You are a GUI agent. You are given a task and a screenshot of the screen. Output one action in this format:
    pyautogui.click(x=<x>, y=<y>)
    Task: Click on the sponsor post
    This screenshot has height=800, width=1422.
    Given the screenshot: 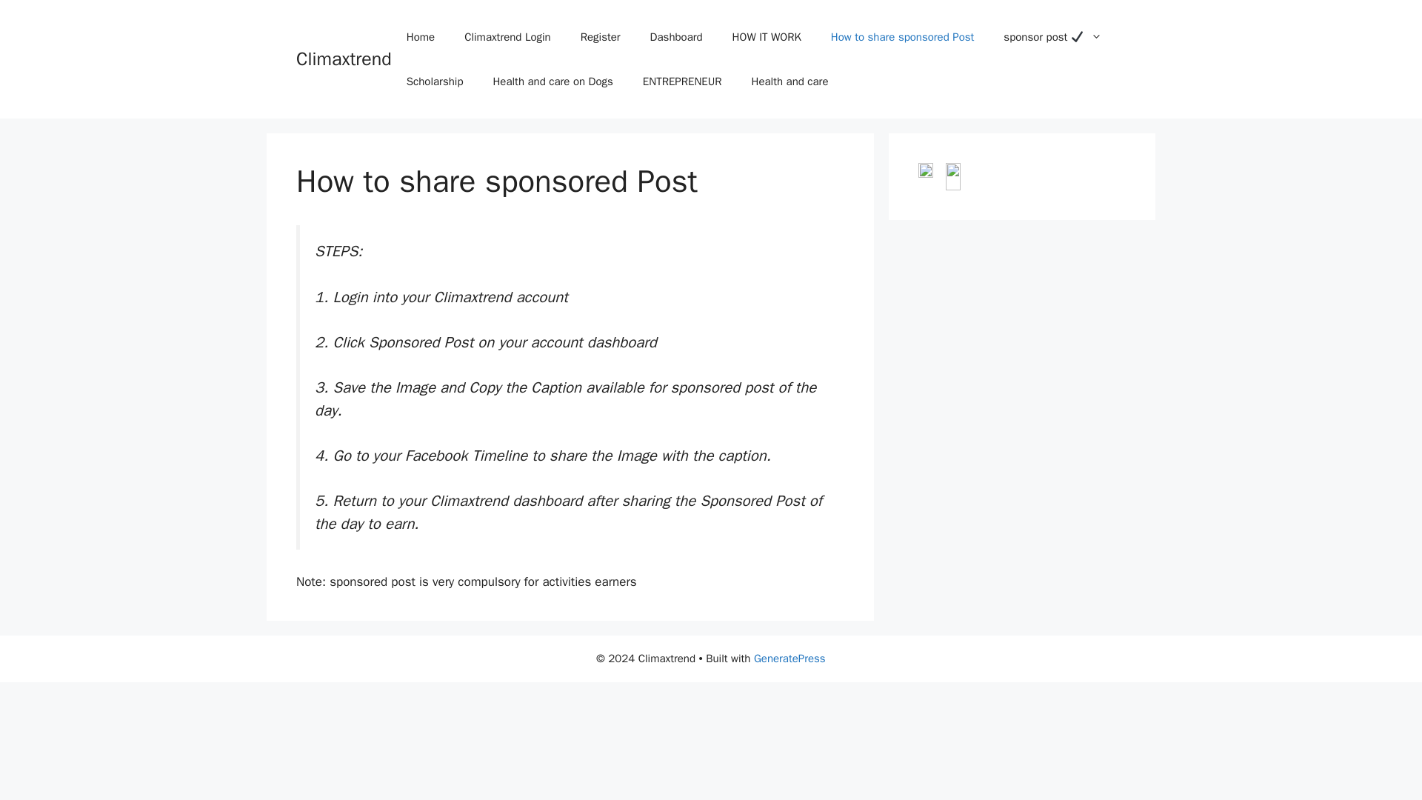 What is the action you would take?
    pyautogui.click(x=1052, y=37)
    